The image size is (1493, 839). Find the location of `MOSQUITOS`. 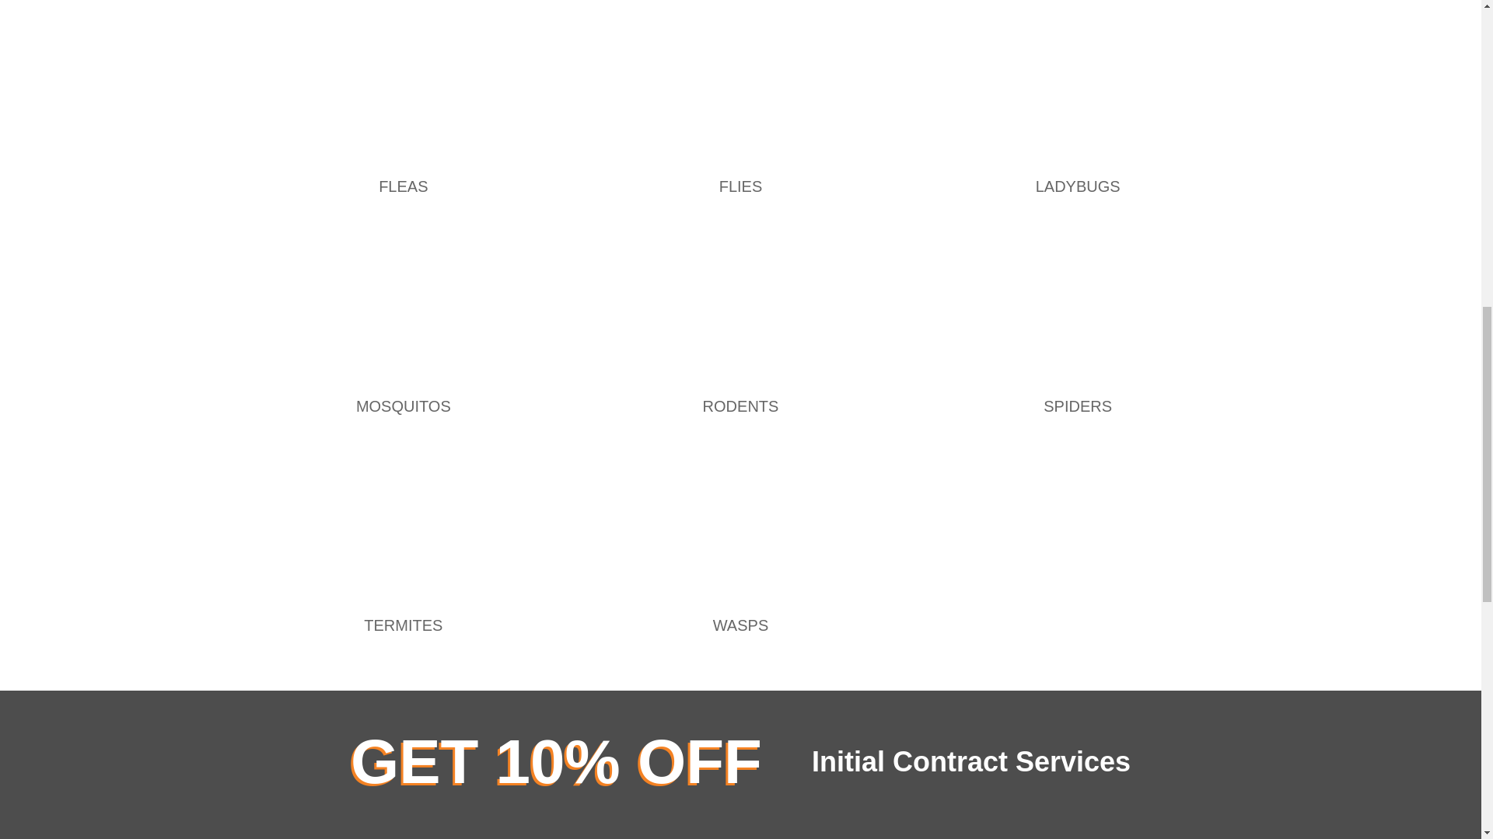

MOSQUITOS is located at coordinates (403, 406).